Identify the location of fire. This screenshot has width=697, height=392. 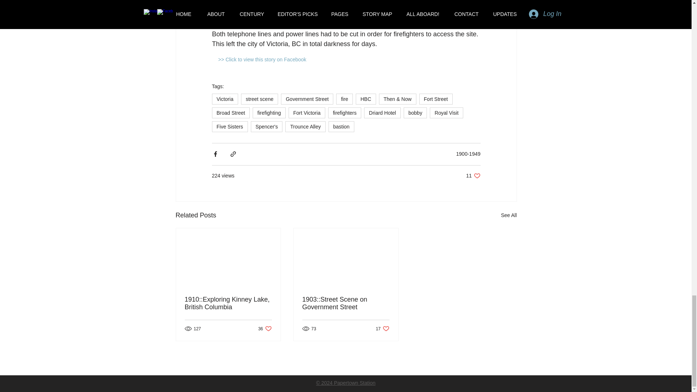
(344, 99).